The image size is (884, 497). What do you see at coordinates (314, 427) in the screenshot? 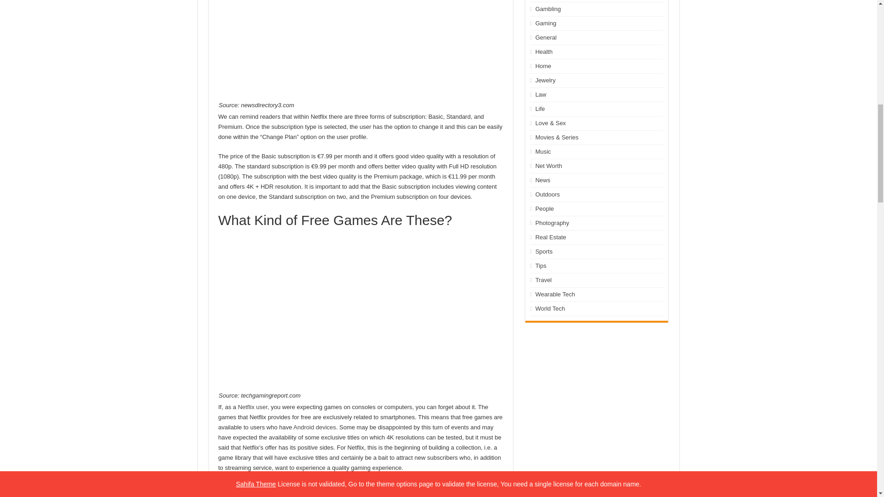
I see `Android devices` at bounding box center [314, 427].